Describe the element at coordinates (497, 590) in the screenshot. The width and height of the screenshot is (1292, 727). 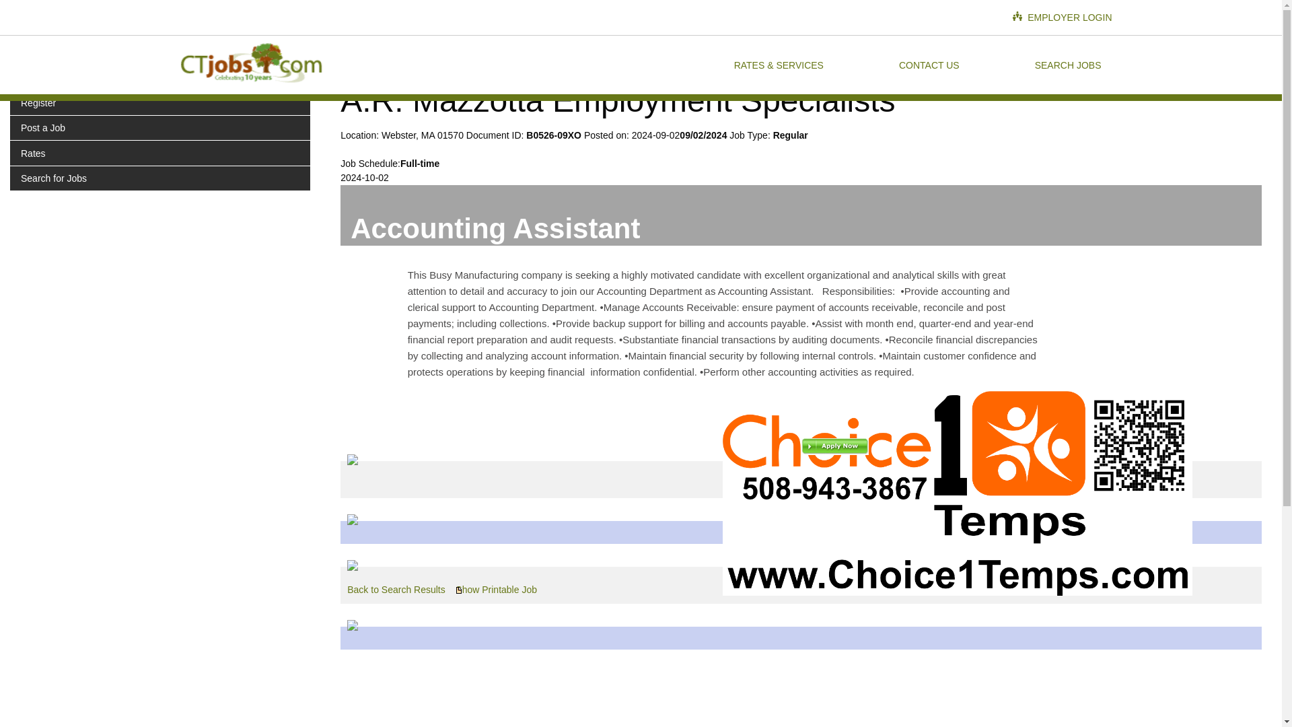
I see `Show Printable Job` at that location.